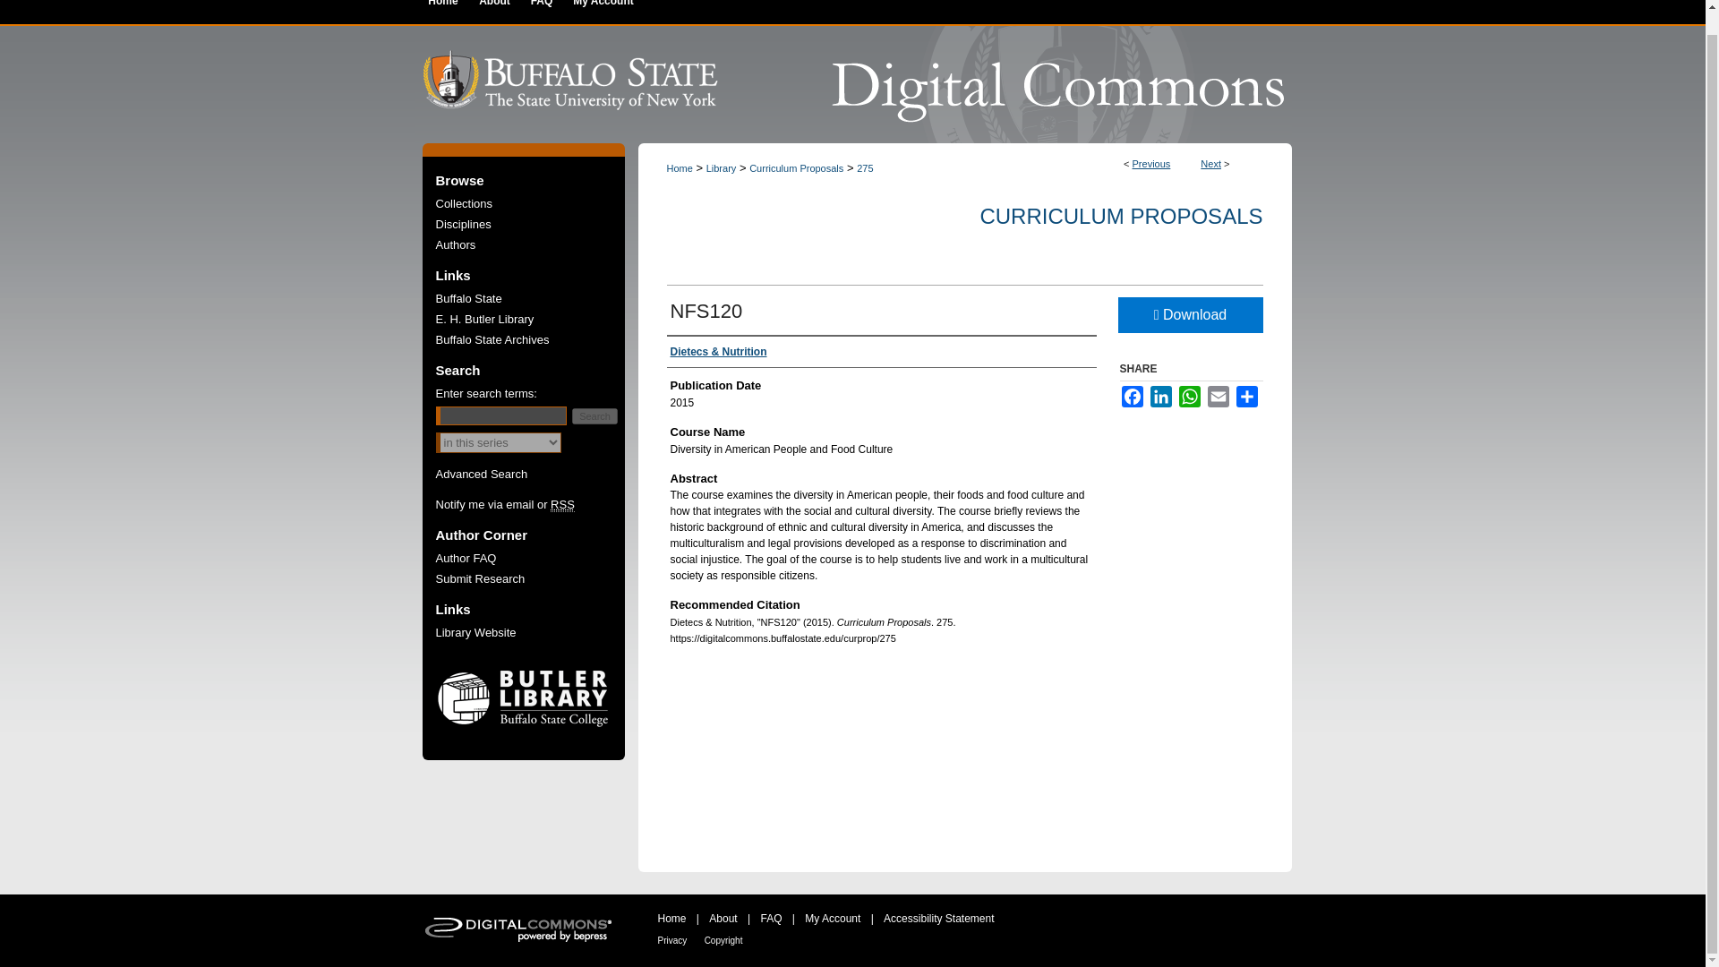  Describe the element at coordinates (535, 204) in the screenshot. I see `Browse by Collections` at that location.